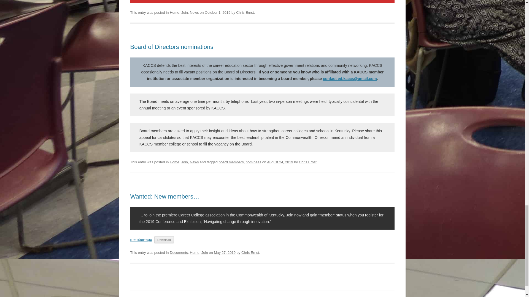  What do you see at coordinates (224, 252) in the screenshot?
I see `6:57 pm` at bounding box center [224, 252].